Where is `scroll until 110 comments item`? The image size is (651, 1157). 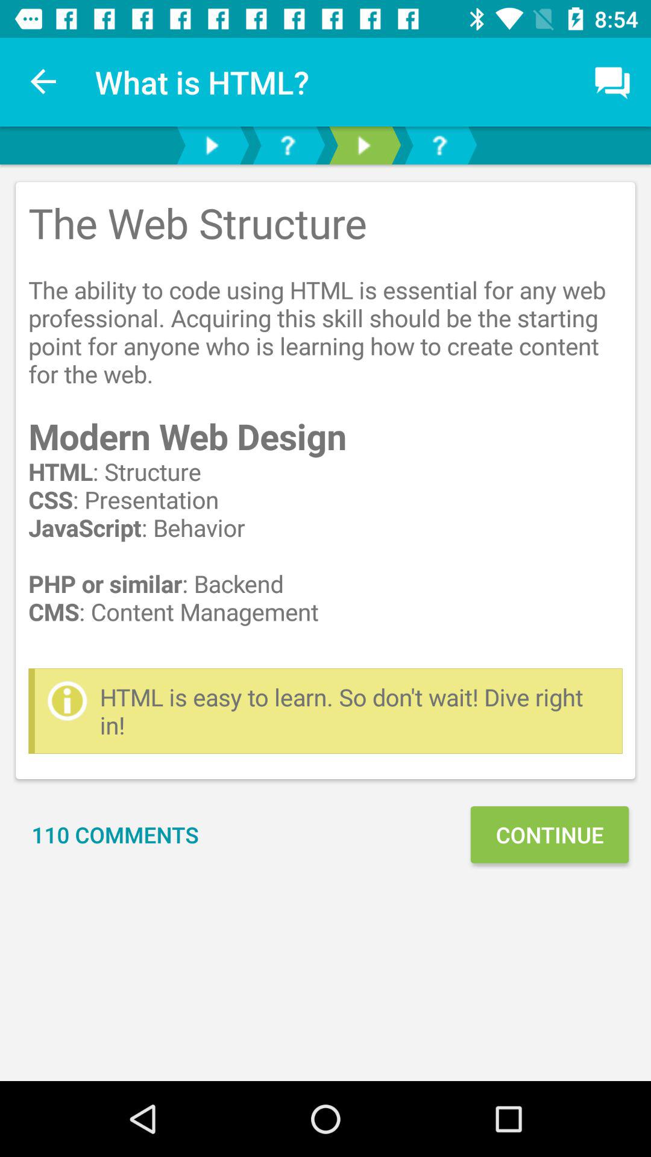 scroll until 110 comments item is located at coordinates (115, 835).